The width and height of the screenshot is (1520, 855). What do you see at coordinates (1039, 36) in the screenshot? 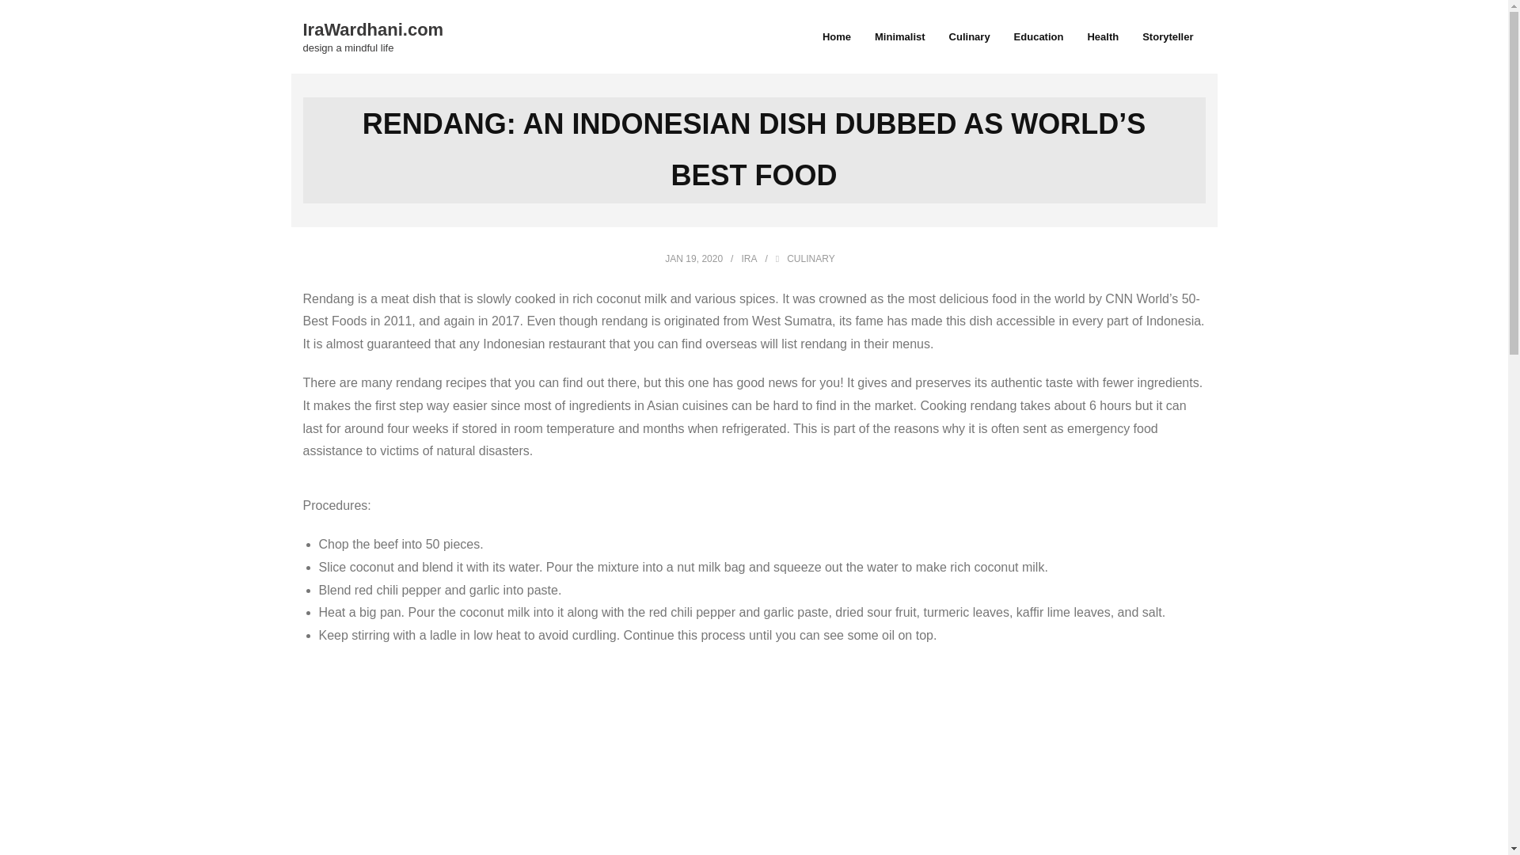
I see `Education` at bounding box center [1039, 36].